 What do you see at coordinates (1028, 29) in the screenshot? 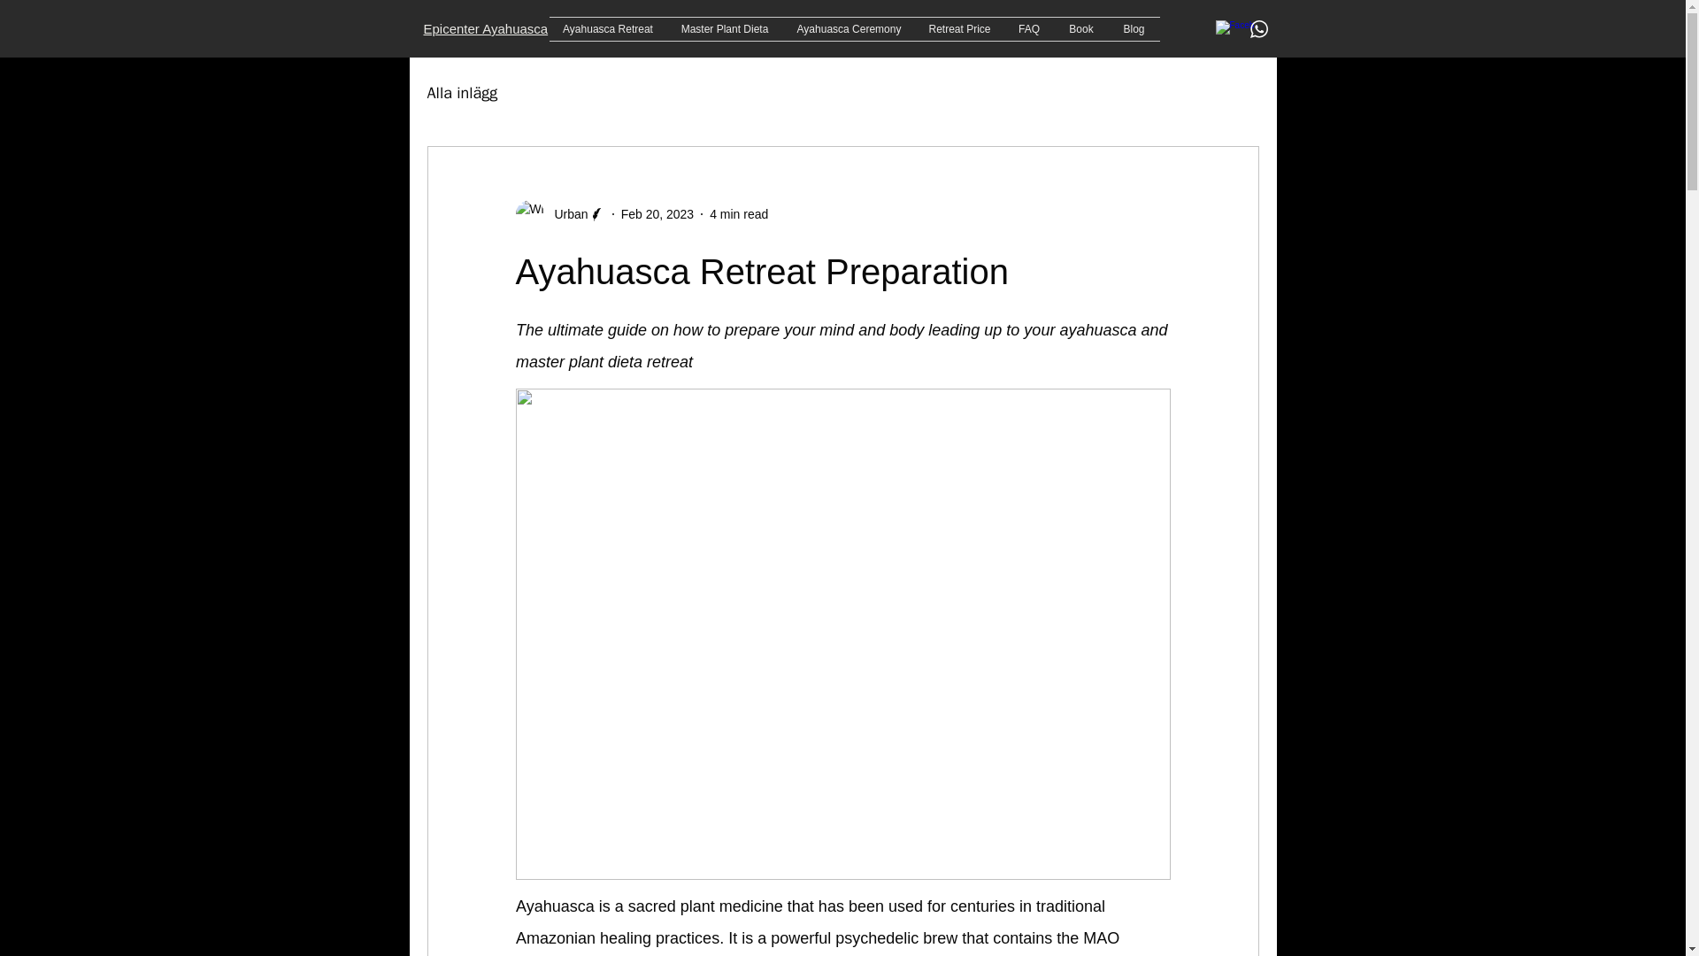
I see `FAQ` at bounding box center [1028, 29].